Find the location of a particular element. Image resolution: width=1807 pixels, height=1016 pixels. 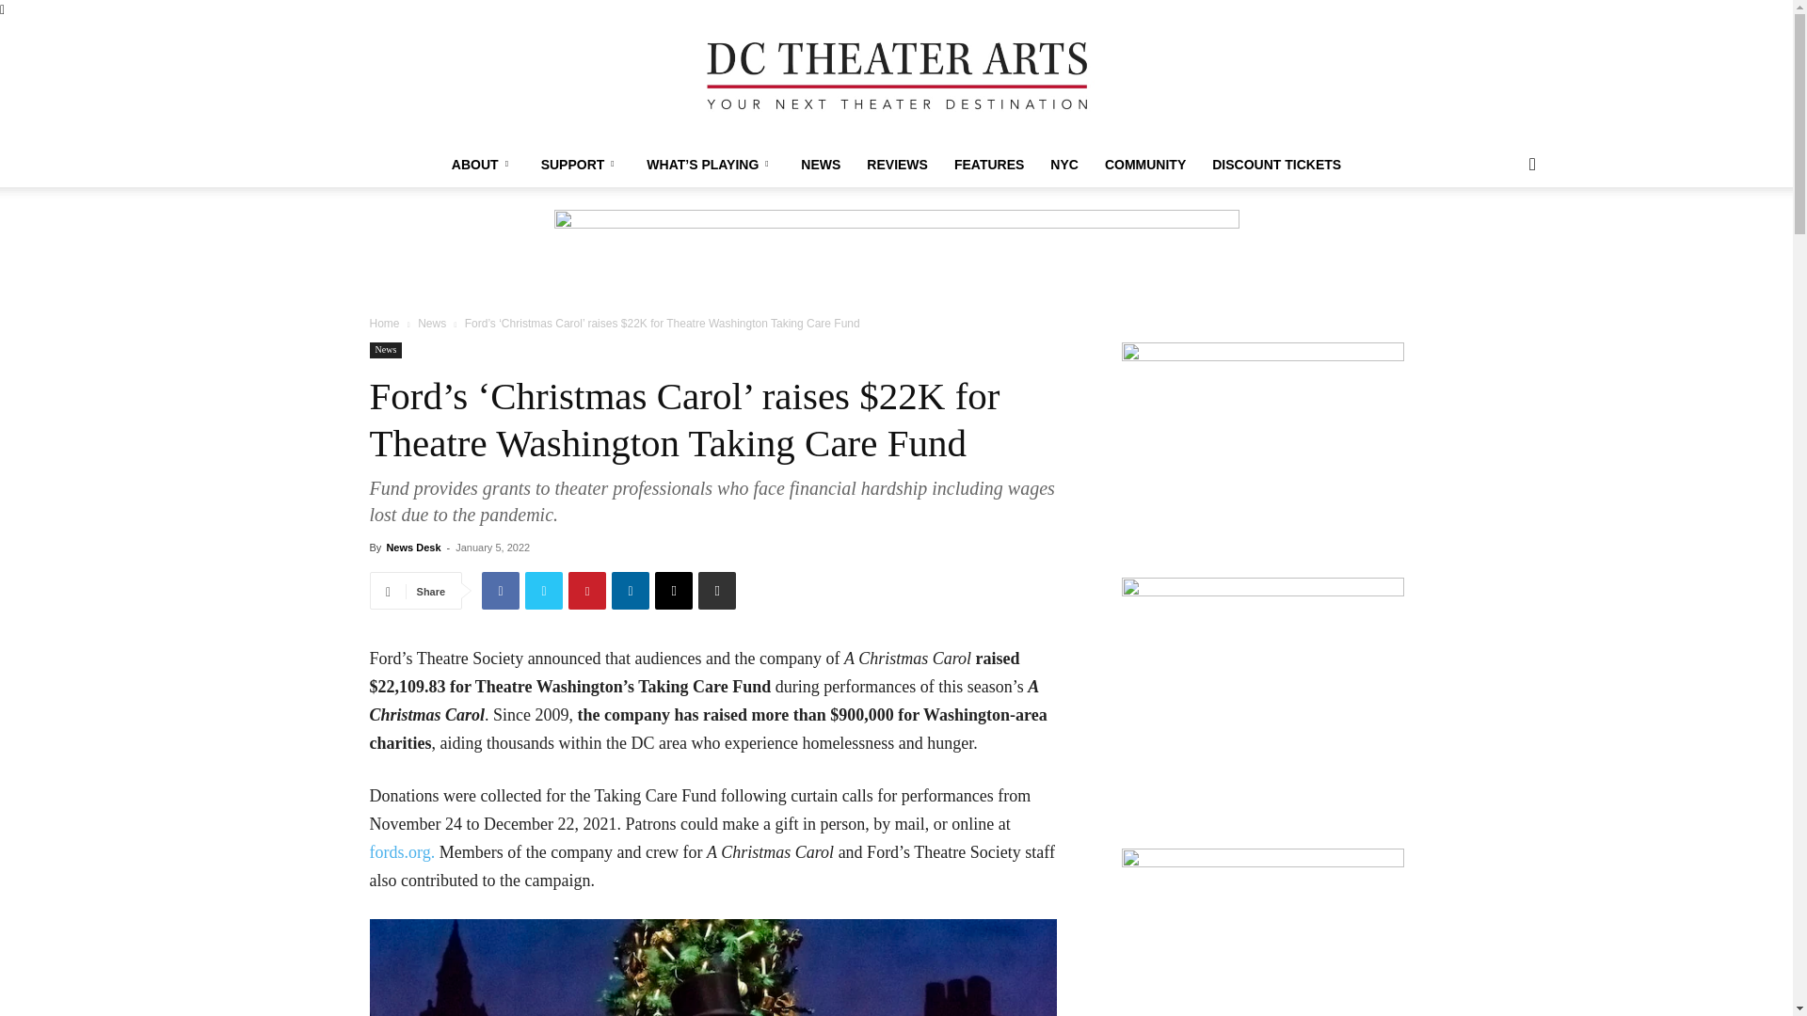

View all posts in News is located at coordinates (431, 324).